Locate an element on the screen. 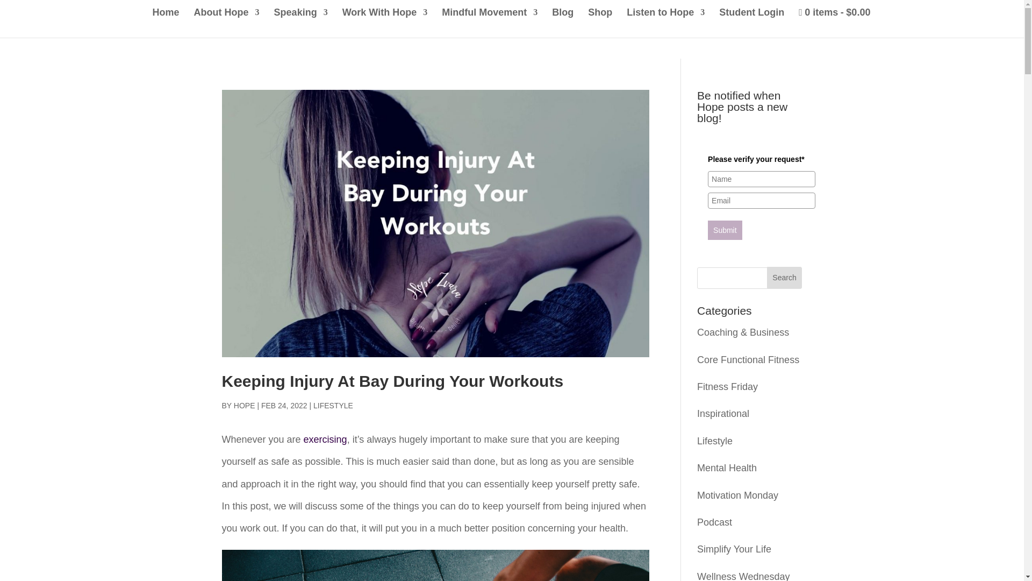 The image size is (1032, 581). About Hope is located at coordinates (227, 22).